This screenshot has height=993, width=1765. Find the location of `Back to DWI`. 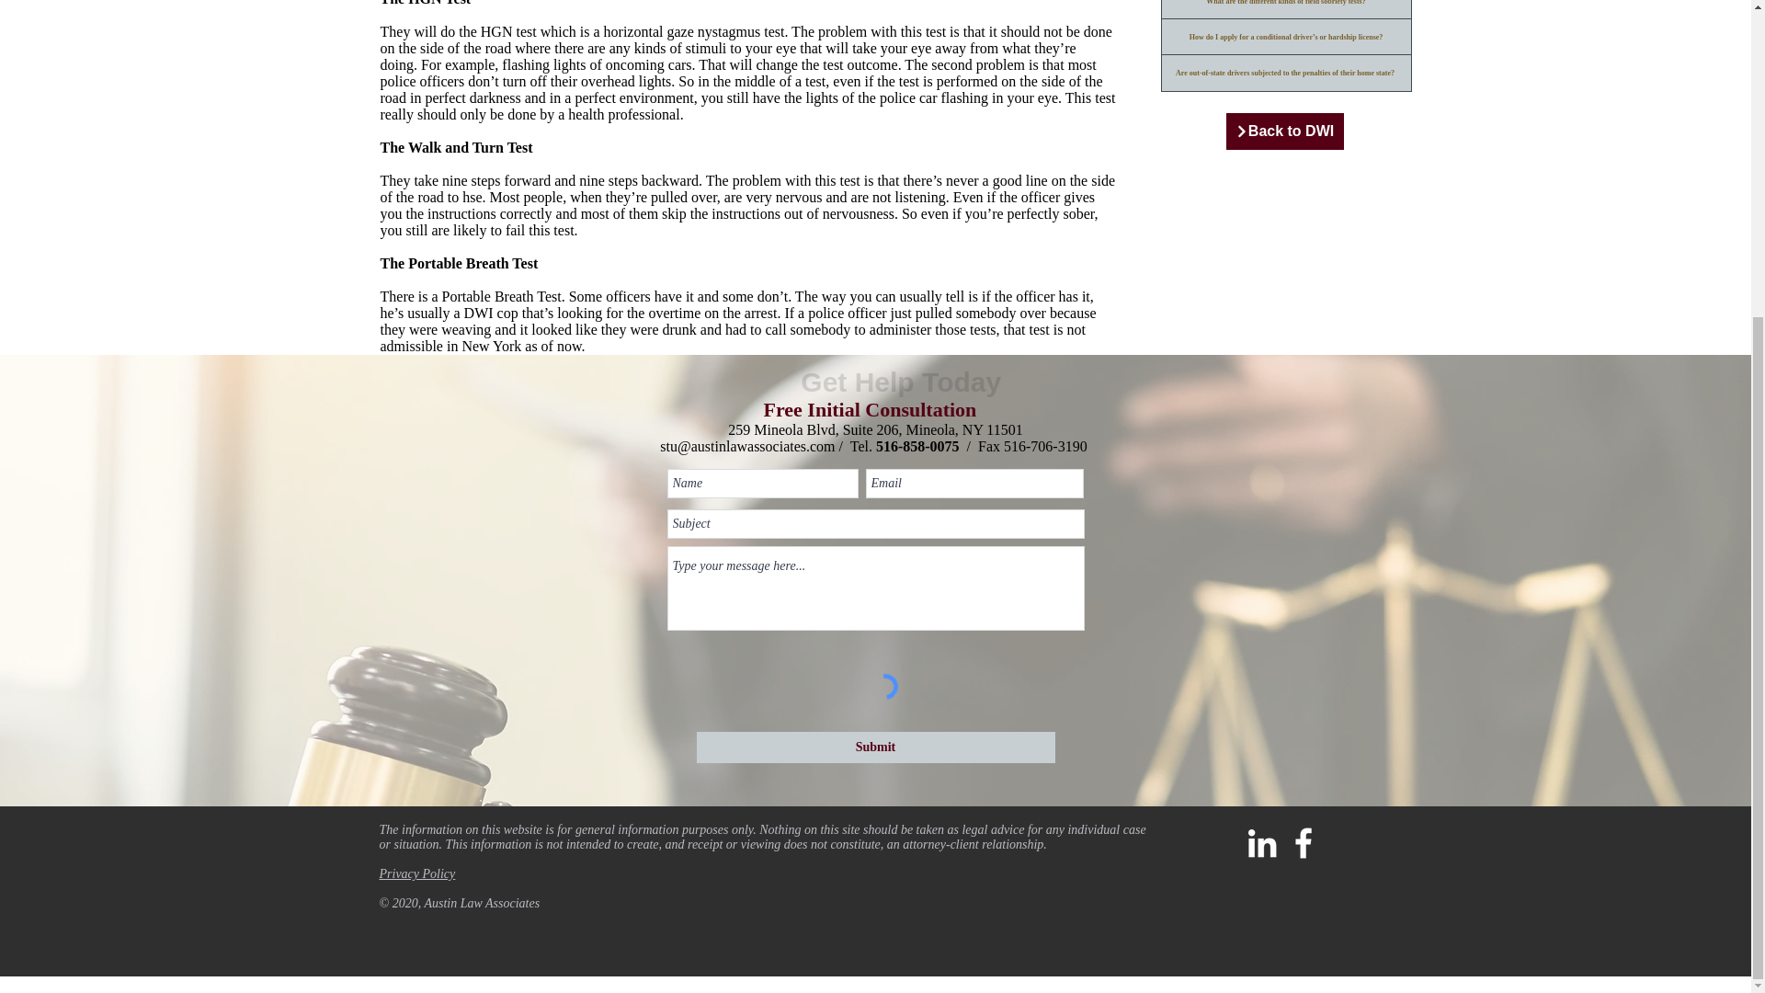

Back to DWI is located at coordinates (1285, 131).